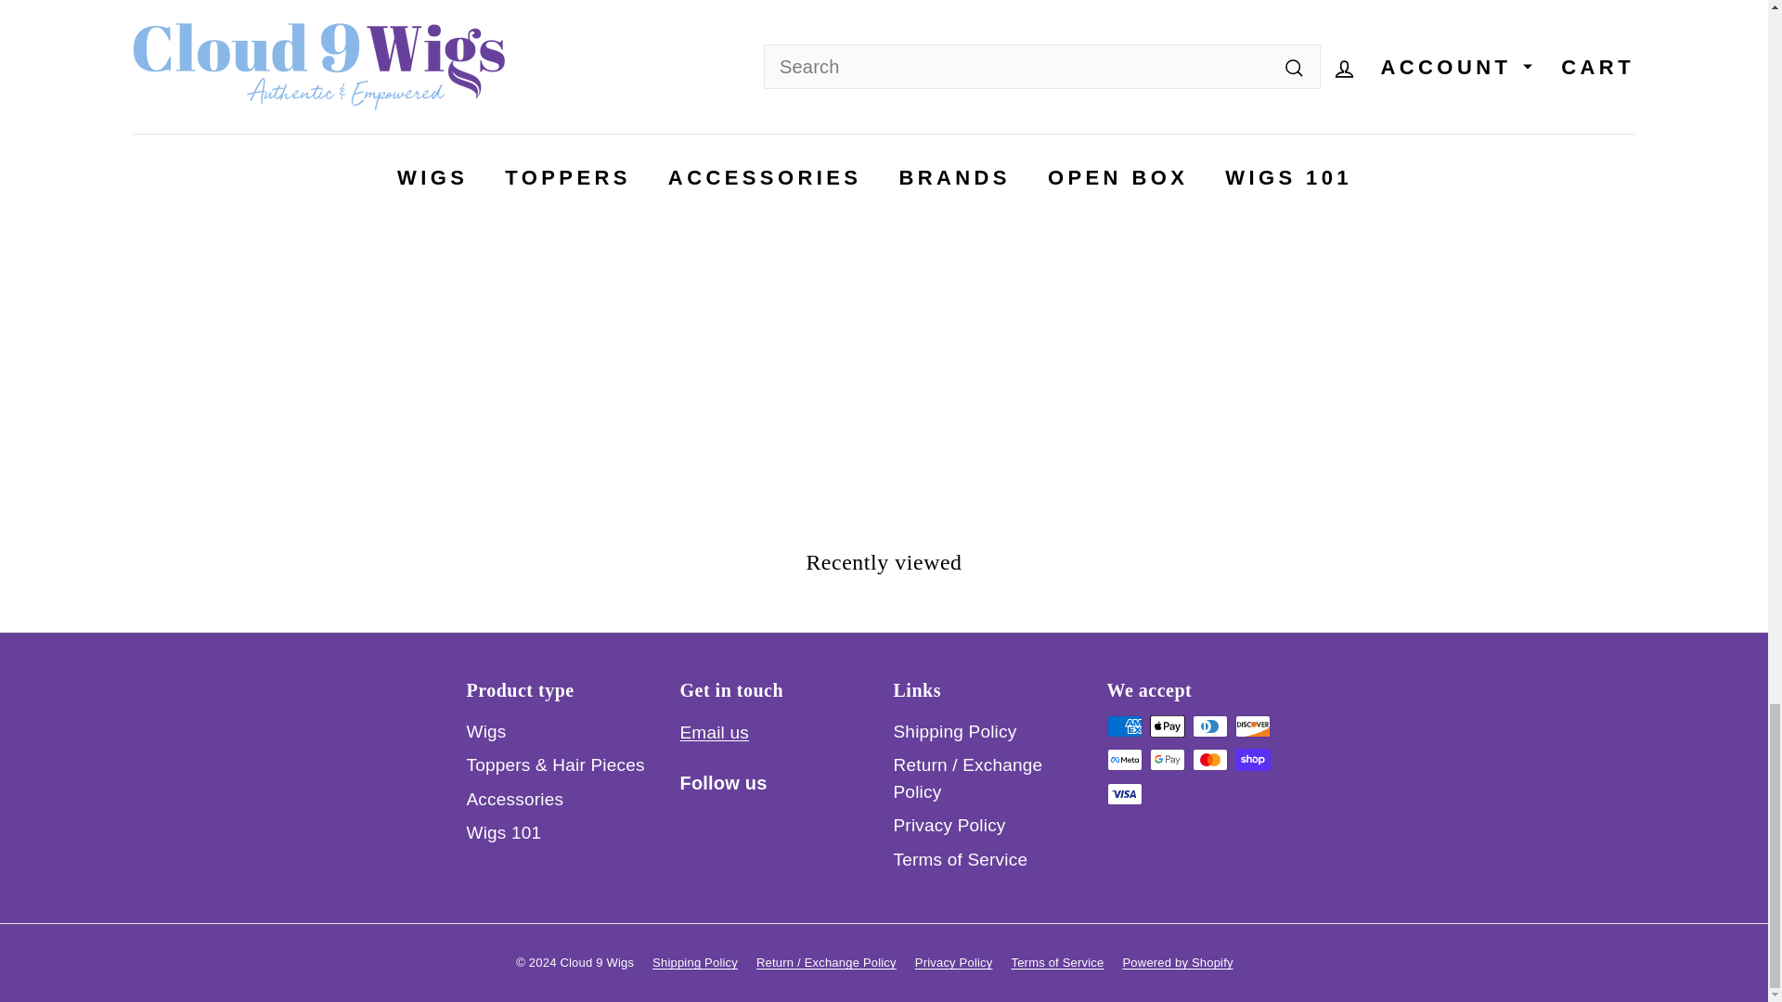 The width and height of the screenshot is (1782, 1002). Describe the element at coordinates (1251, 759) in the screenshot. I see `Shop Pay` at that location.